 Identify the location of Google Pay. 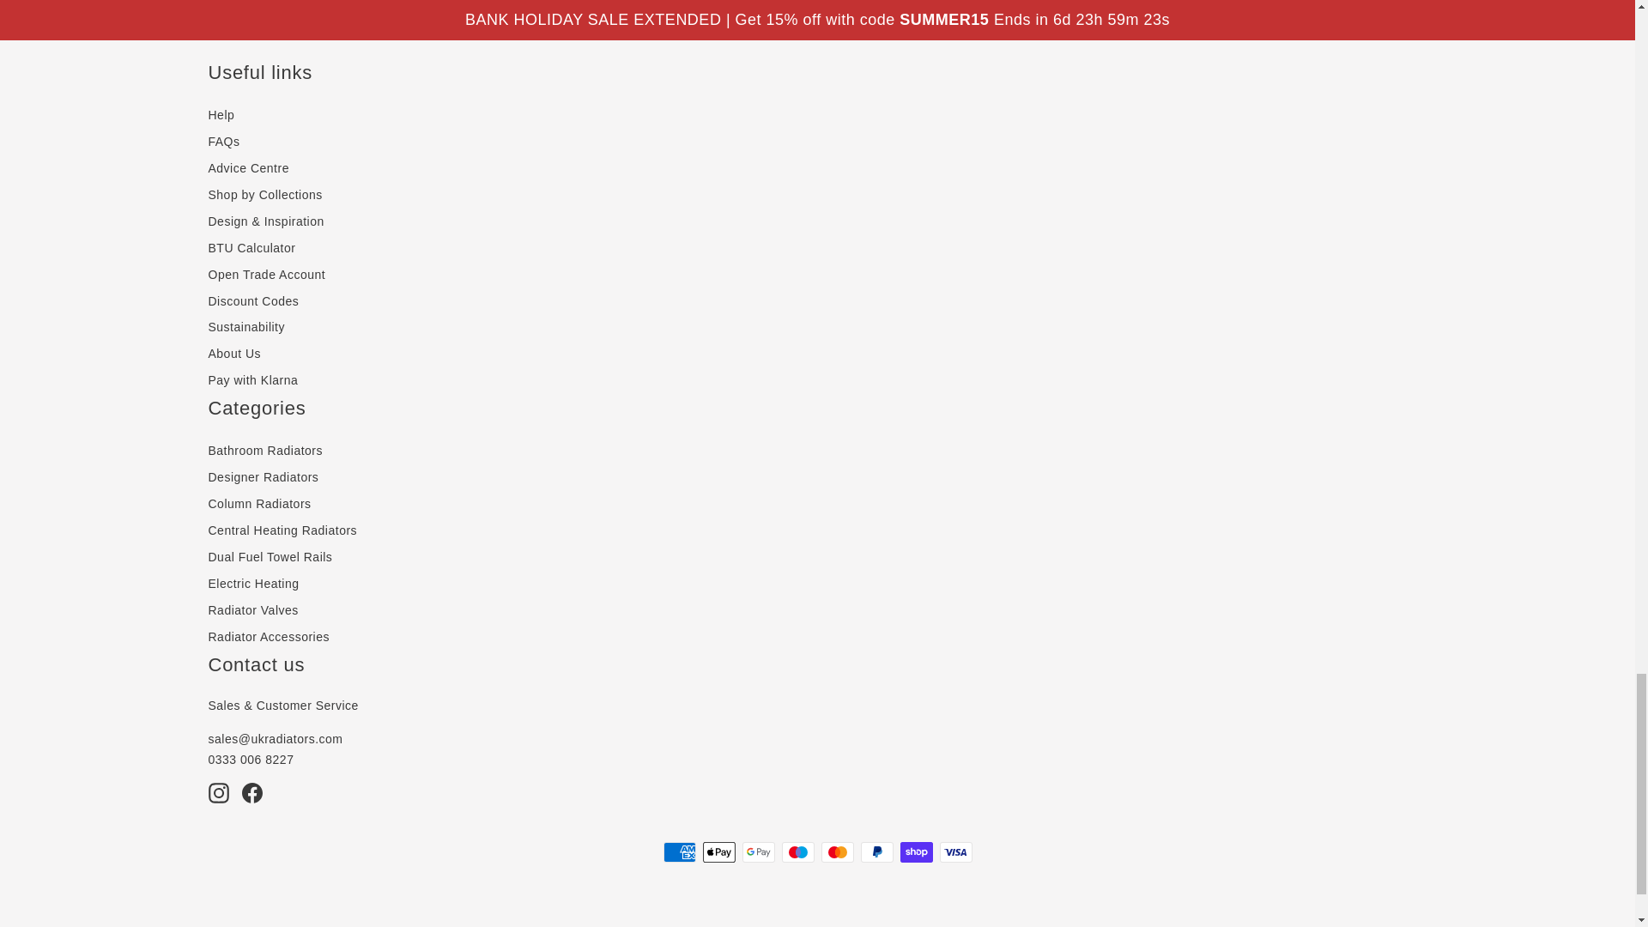
(758, 851).